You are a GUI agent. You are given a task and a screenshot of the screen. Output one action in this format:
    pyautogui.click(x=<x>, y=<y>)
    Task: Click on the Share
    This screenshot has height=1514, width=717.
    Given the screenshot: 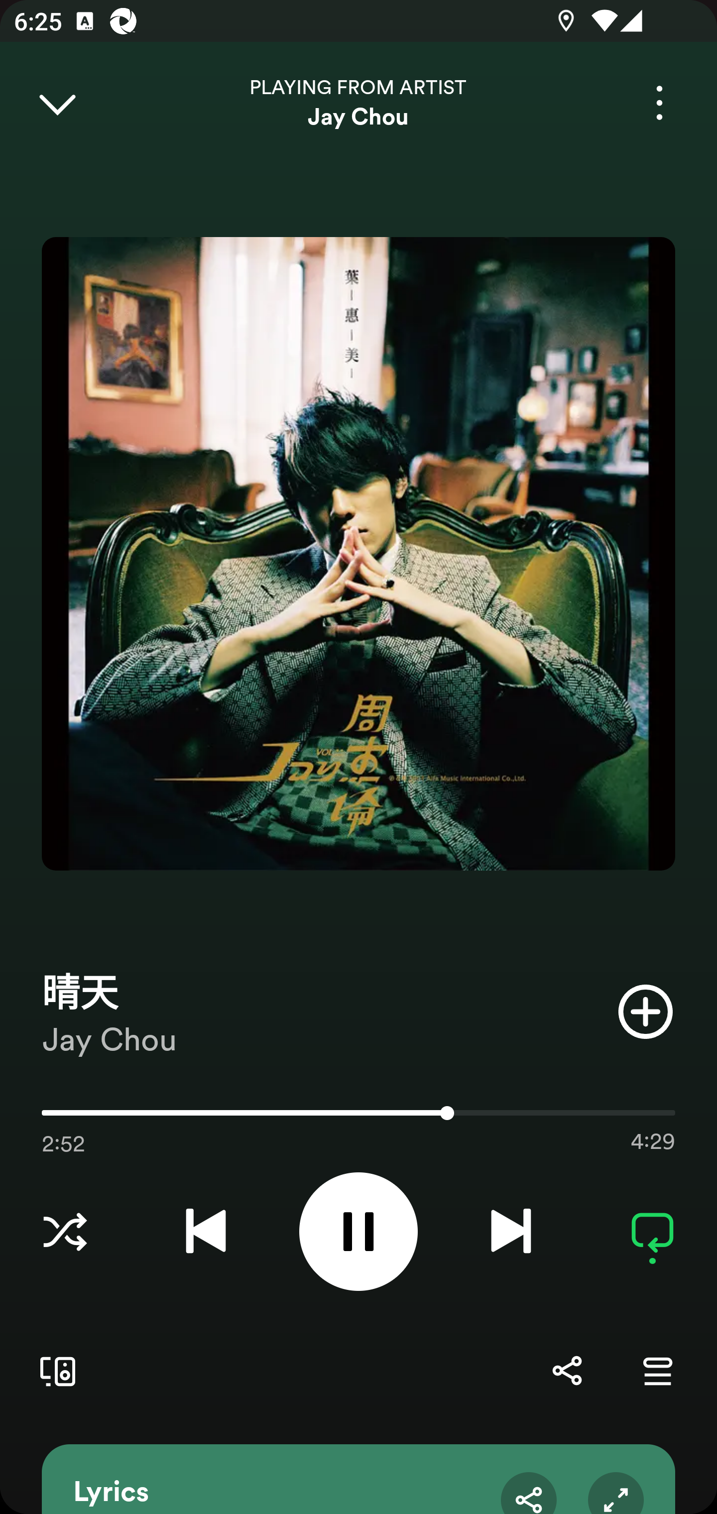 What is the action you would take?
    pyautogui.click(x=529, y=1493)
    